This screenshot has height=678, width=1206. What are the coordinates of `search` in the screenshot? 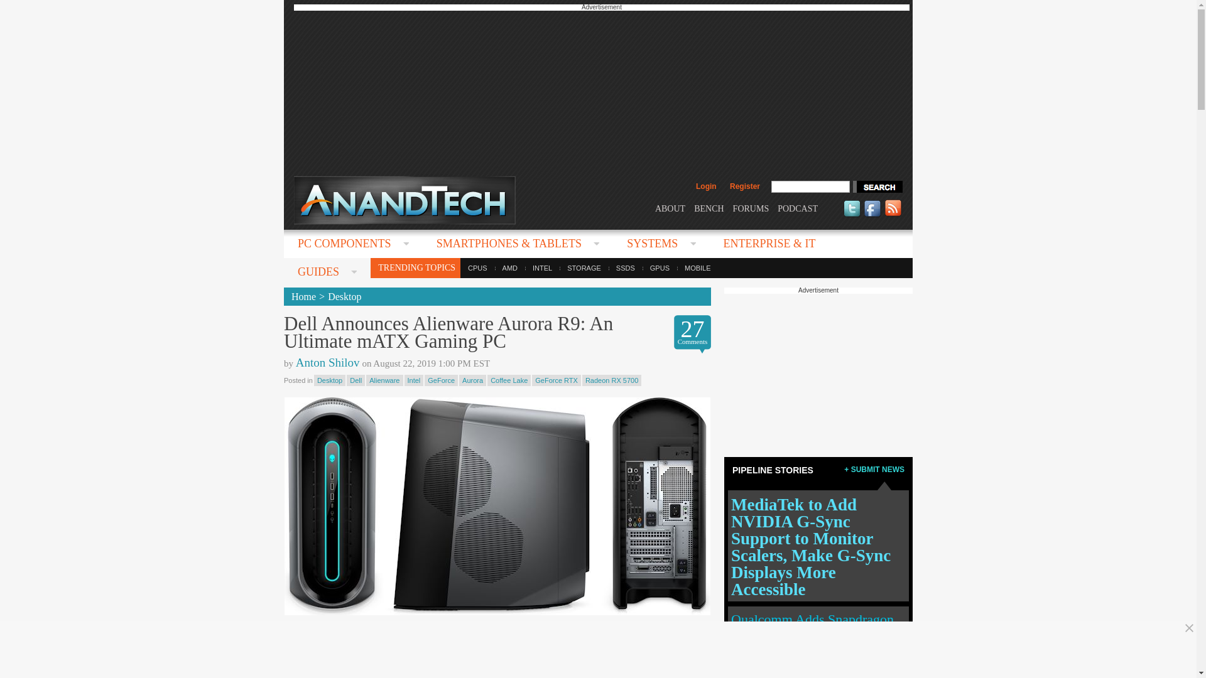 It's located at (877, 186).